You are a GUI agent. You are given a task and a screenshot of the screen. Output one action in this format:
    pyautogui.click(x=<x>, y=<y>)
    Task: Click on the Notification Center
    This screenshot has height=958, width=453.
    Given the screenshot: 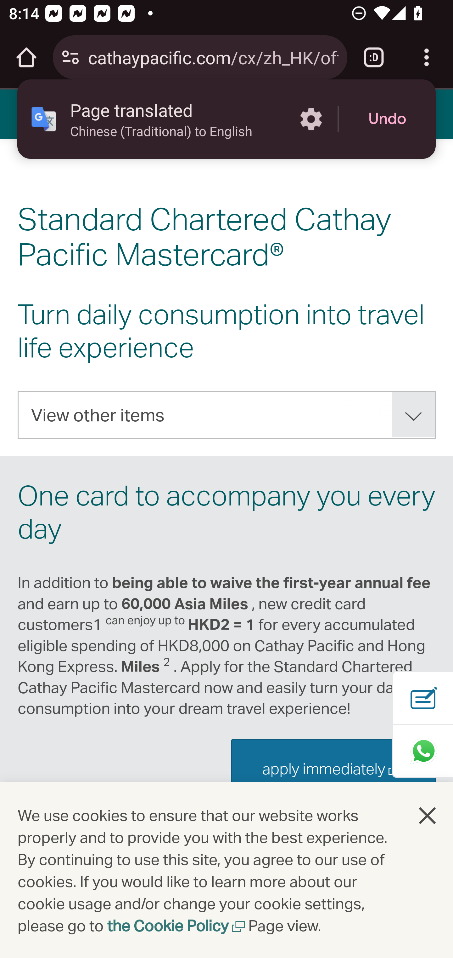 What is the action you would take?
    pyautogui.click(x=86, y=114)
    